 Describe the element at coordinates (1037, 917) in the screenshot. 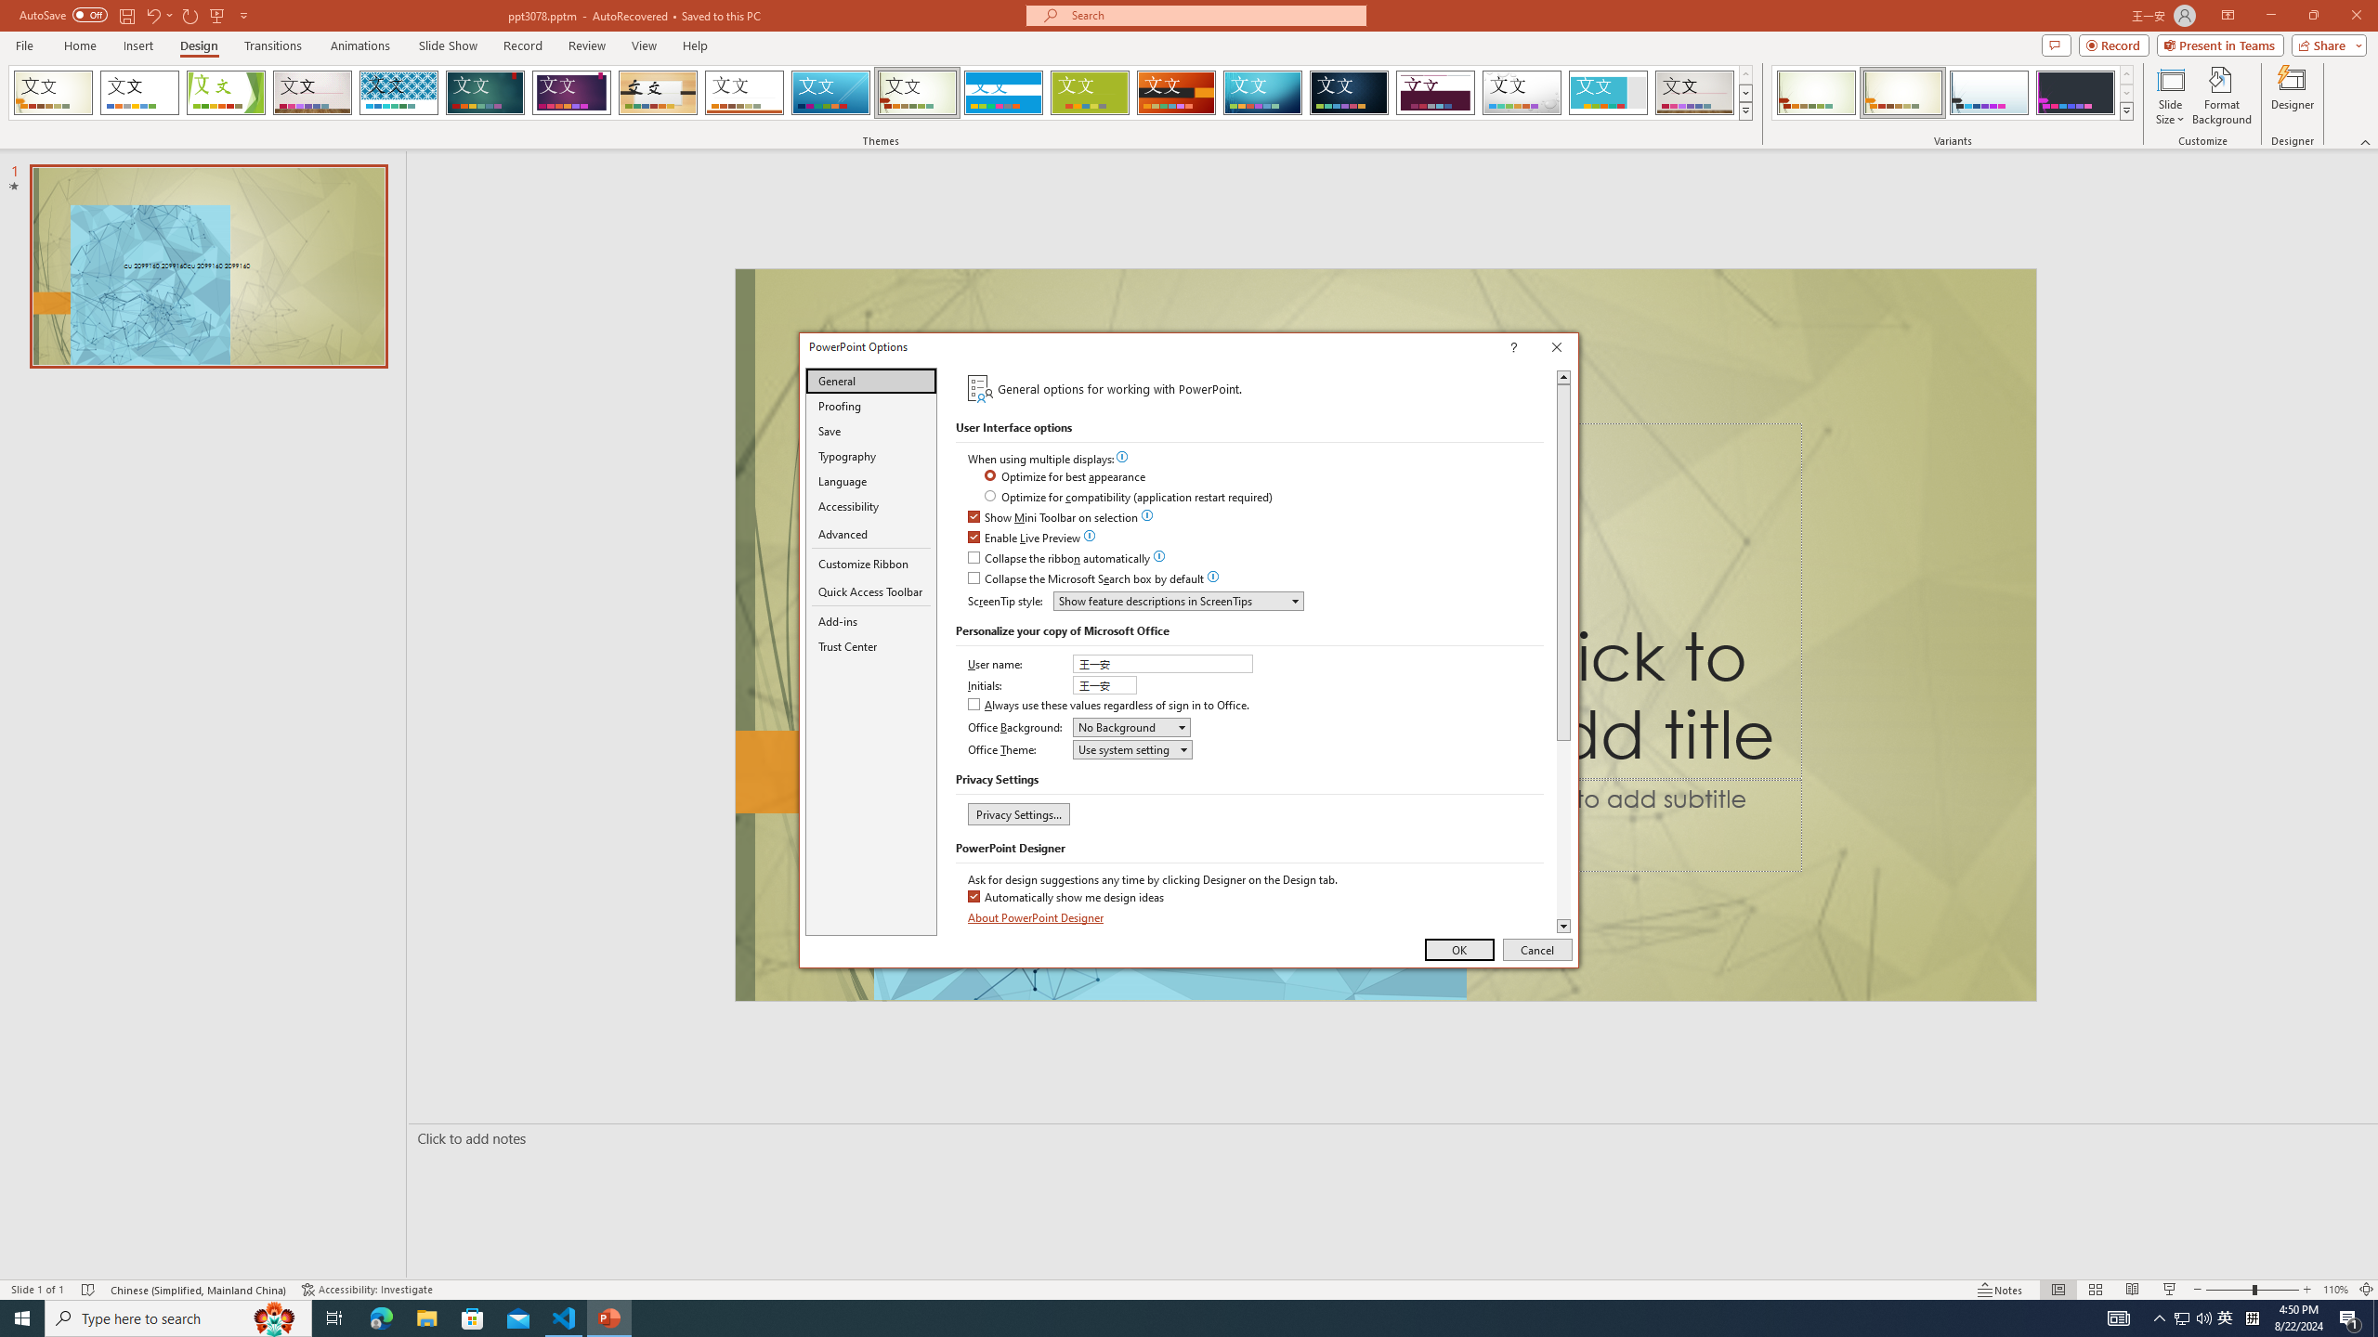

I see `About PowerPoint Designer` at that location.